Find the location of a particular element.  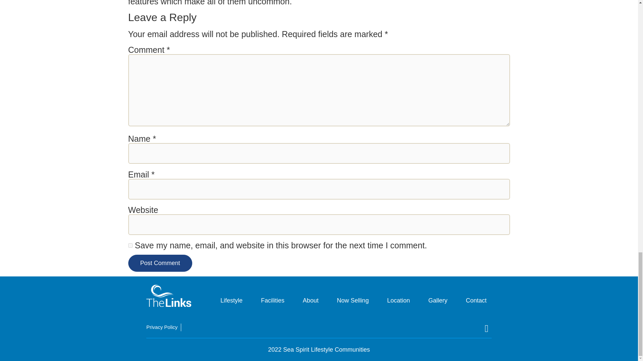

Location is located at coordinates (398, 300).